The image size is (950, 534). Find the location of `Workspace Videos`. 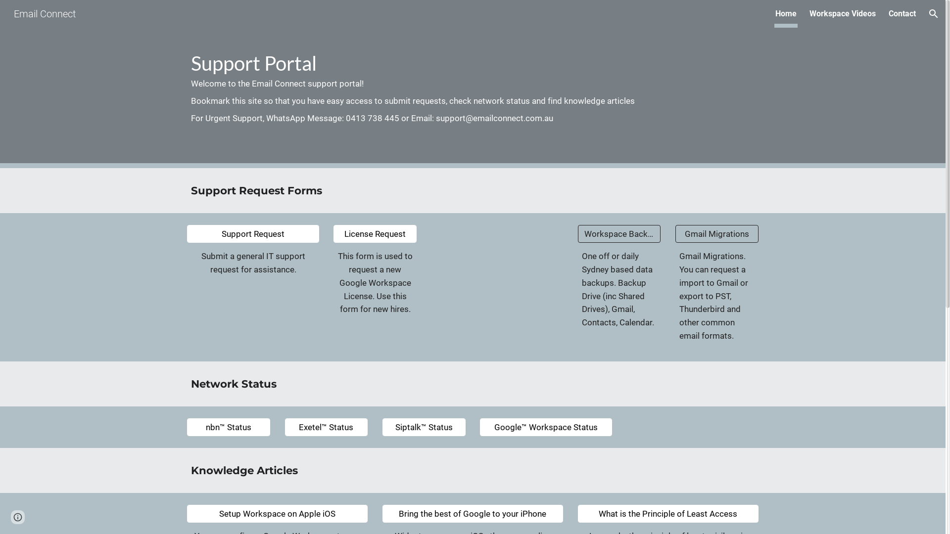

Workspace Videos is located at coordinates (843, 14).